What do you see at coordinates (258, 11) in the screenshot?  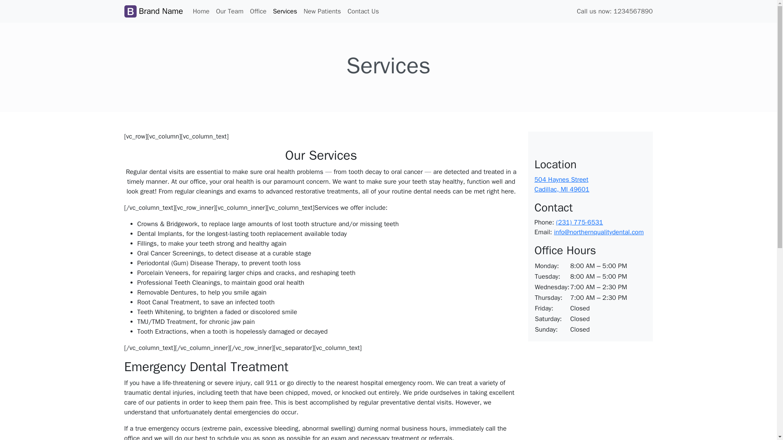 I see `Office` at bounding box center [258, 11].